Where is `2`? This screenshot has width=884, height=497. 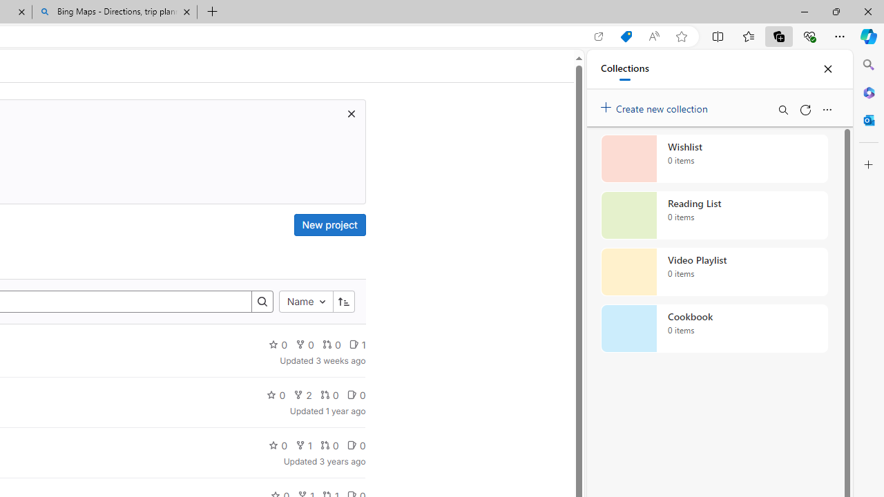 2 is located at coordinates (302, 395).